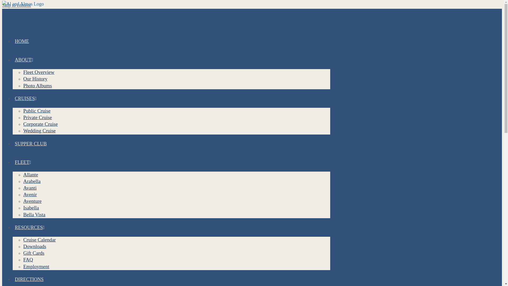 The image size is (508, 286). I want to click on Wedding Cruise, so click(39, 131).